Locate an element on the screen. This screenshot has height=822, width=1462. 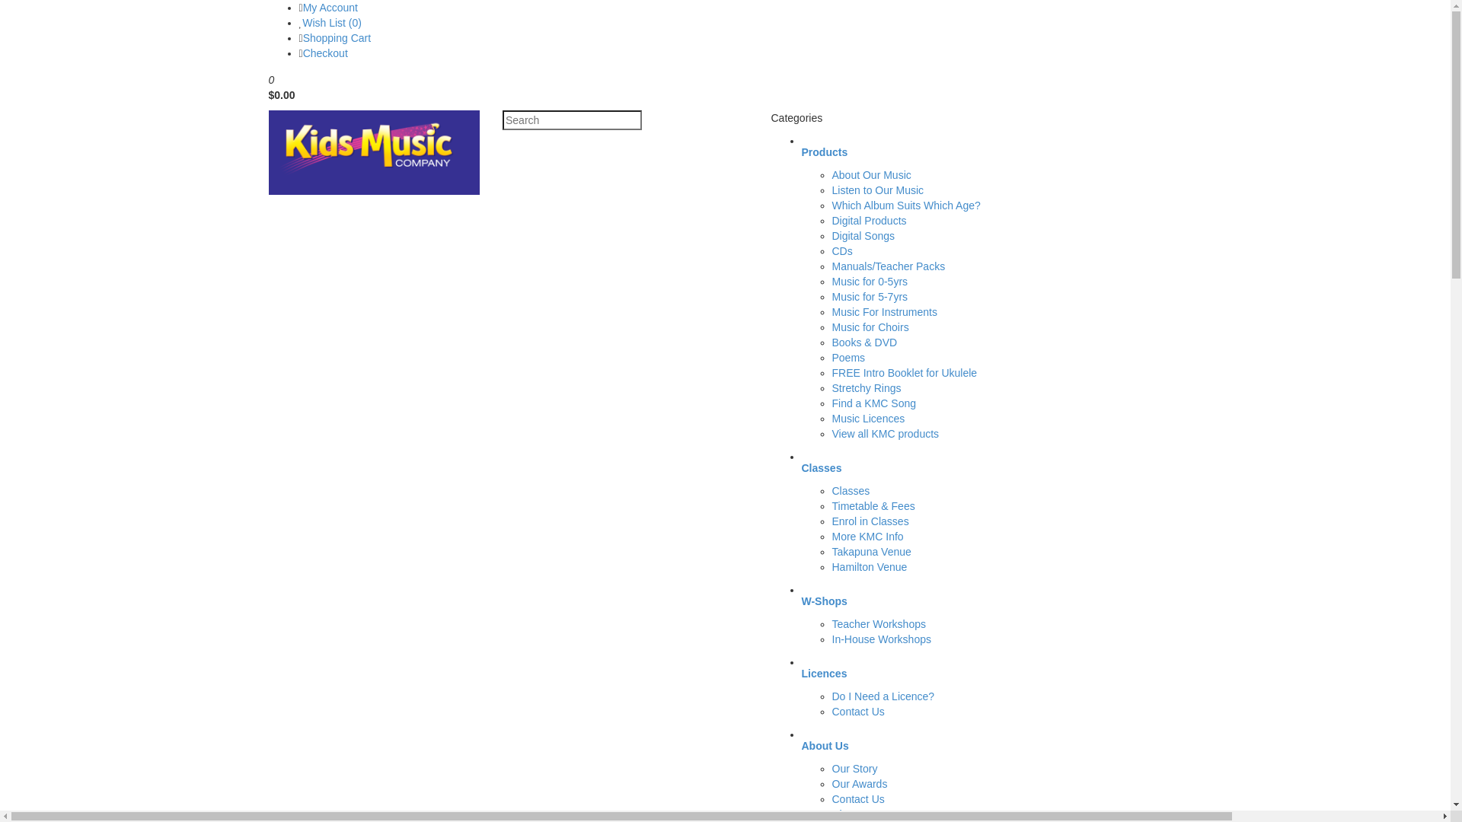
Kids Music Company - Online Shop is located at coordinates (374, 152).